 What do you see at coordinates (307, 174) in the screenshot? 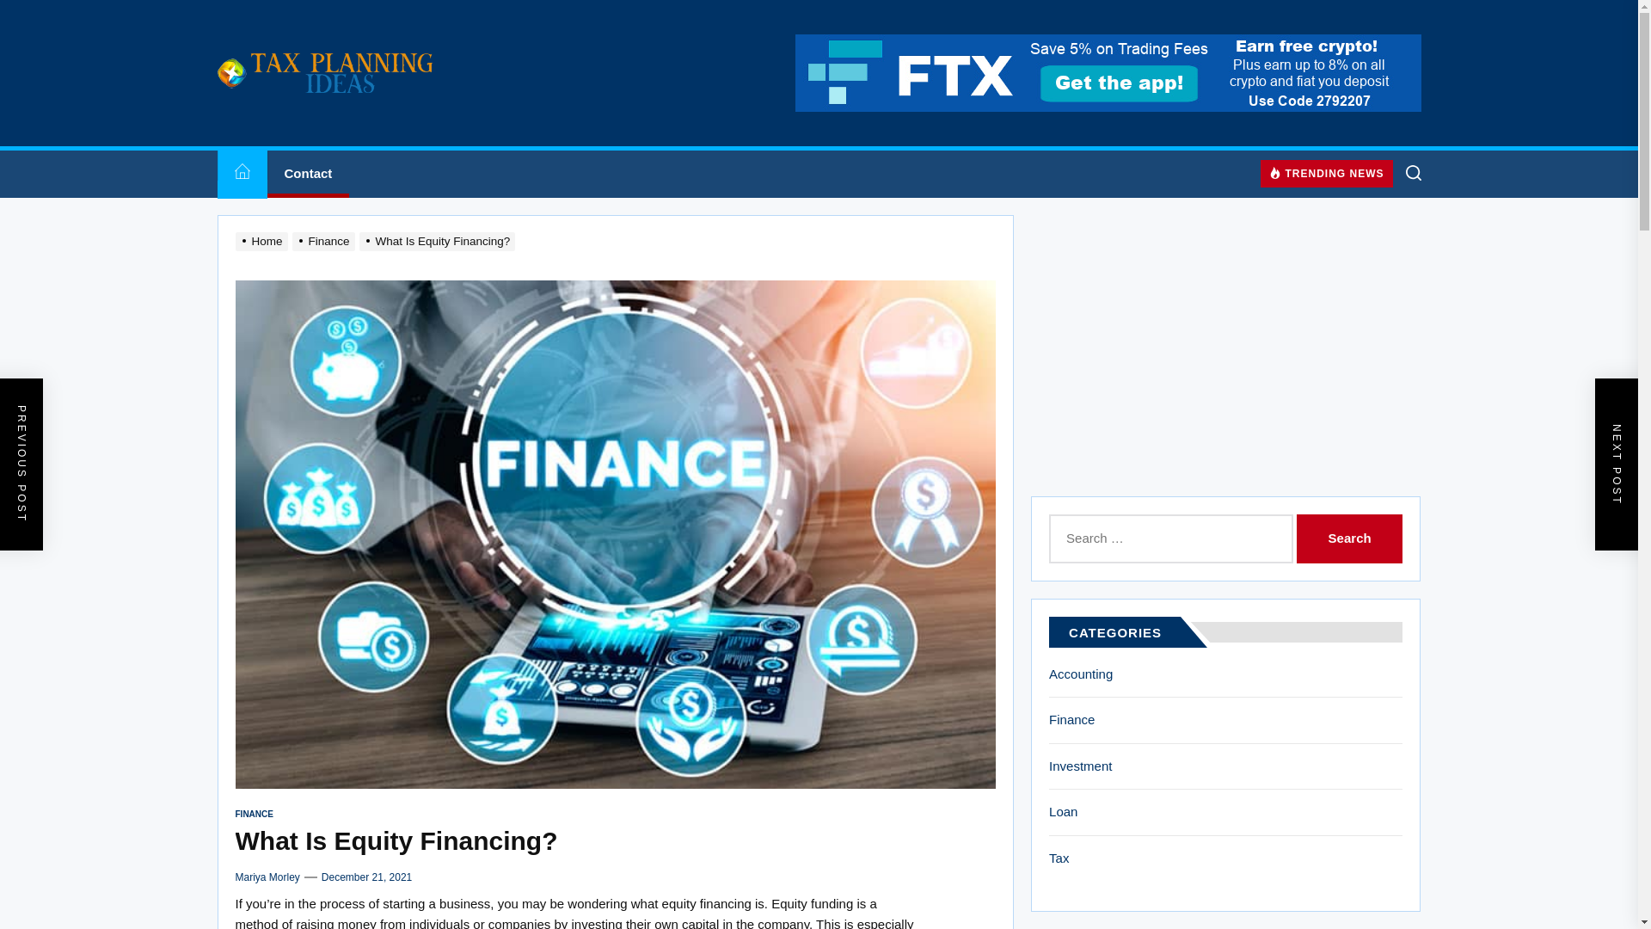
I see `Contact` at bounding box center [307, 174].